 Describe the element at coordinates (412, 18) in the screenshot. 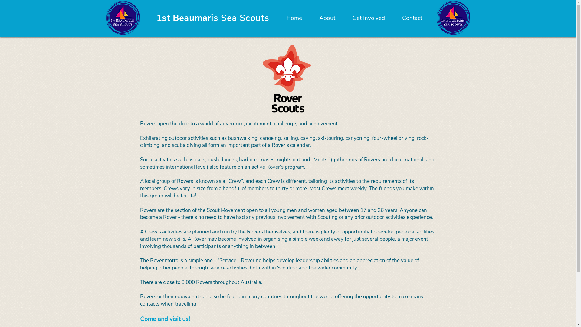

I see `Contact` at that location.